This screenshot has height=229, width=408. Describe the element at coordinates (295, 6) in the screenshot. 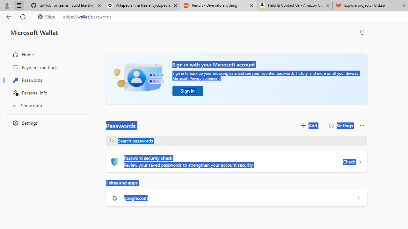

I see `Help & Contact Us - Amazon Customer Service` at that location.